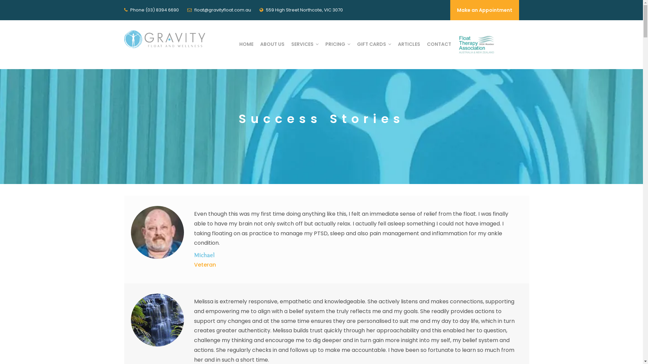 This screenshot has width=648, height=364. What do you see at coordinates (485, 10) in the screenshot?
I see `Make an Appointment` at bounding box center [485, 10].